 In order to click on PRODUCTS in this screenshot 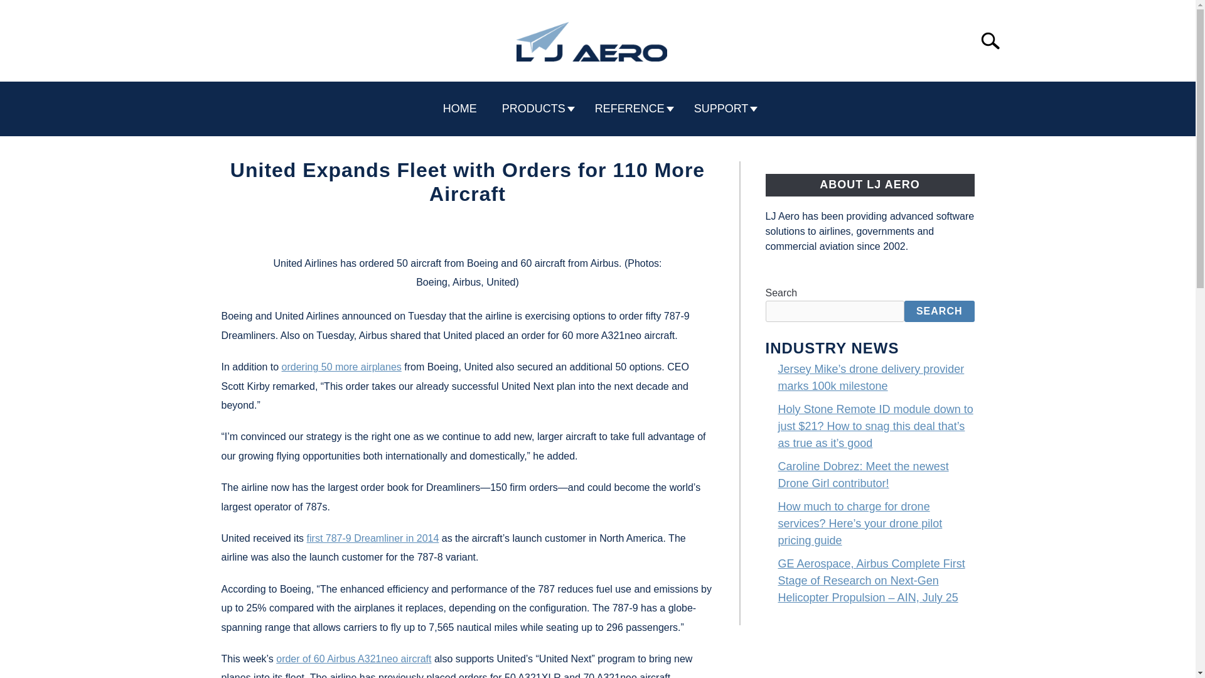, I will do `click(535, 109)`.